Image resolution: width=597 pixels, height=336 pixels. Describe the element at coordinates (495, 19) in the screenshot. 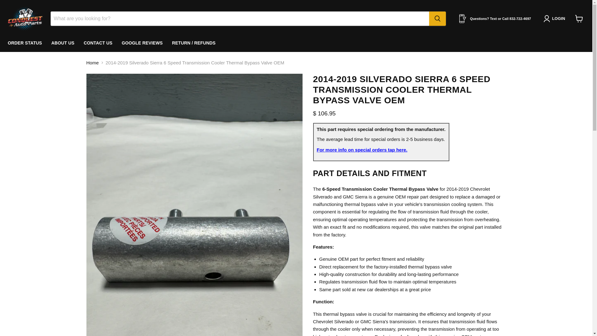

I see `Questions? Text or Call 832-722-4697` at that location.